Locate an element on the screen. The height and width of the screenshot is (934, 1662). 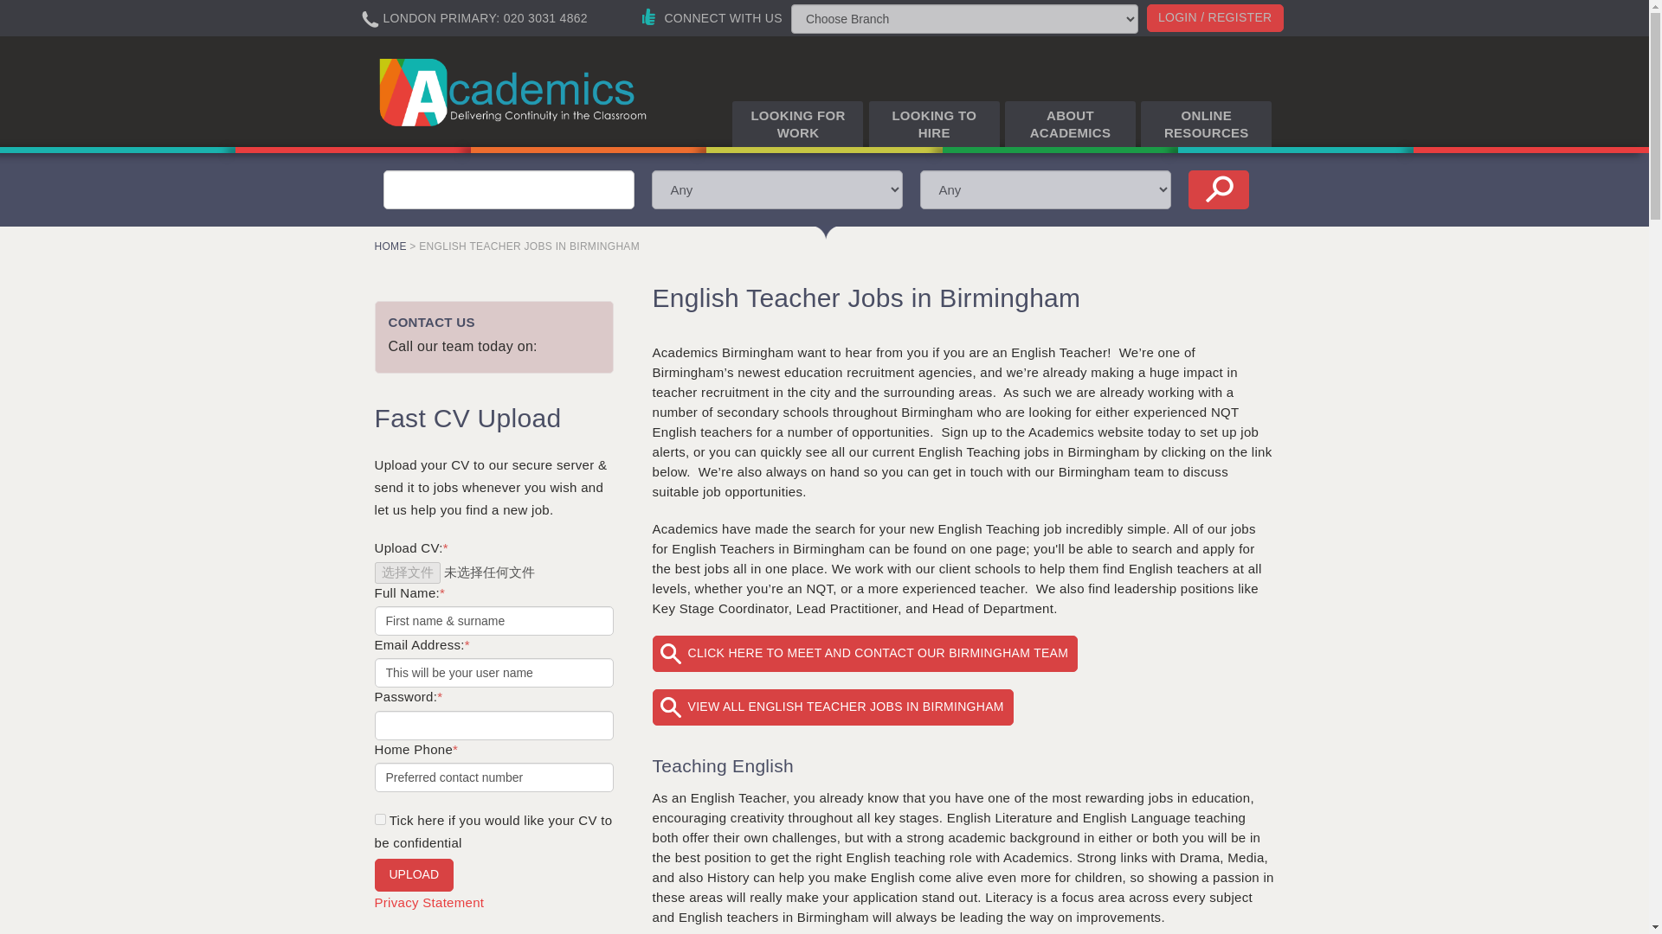
LONDON PRIMARY: 020 3031 4862 is located at coordinates (489, 15).